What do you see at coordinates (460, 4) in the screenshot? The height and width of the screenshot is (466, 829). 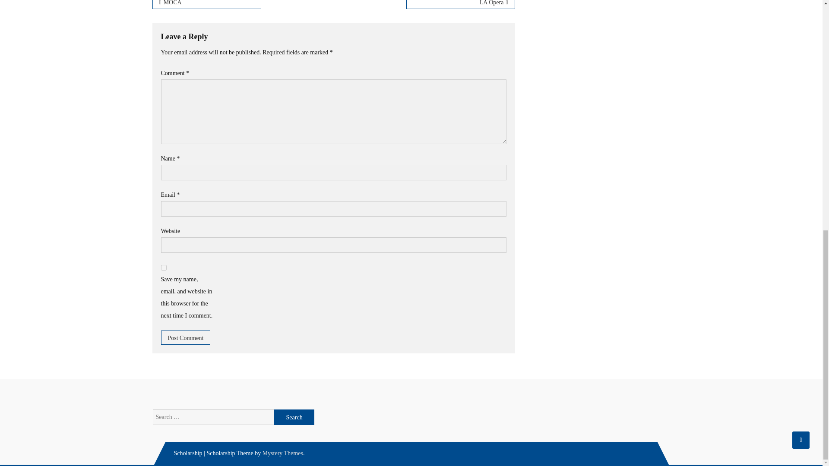 I see `LA Opera` at bounding box center [460, 4].